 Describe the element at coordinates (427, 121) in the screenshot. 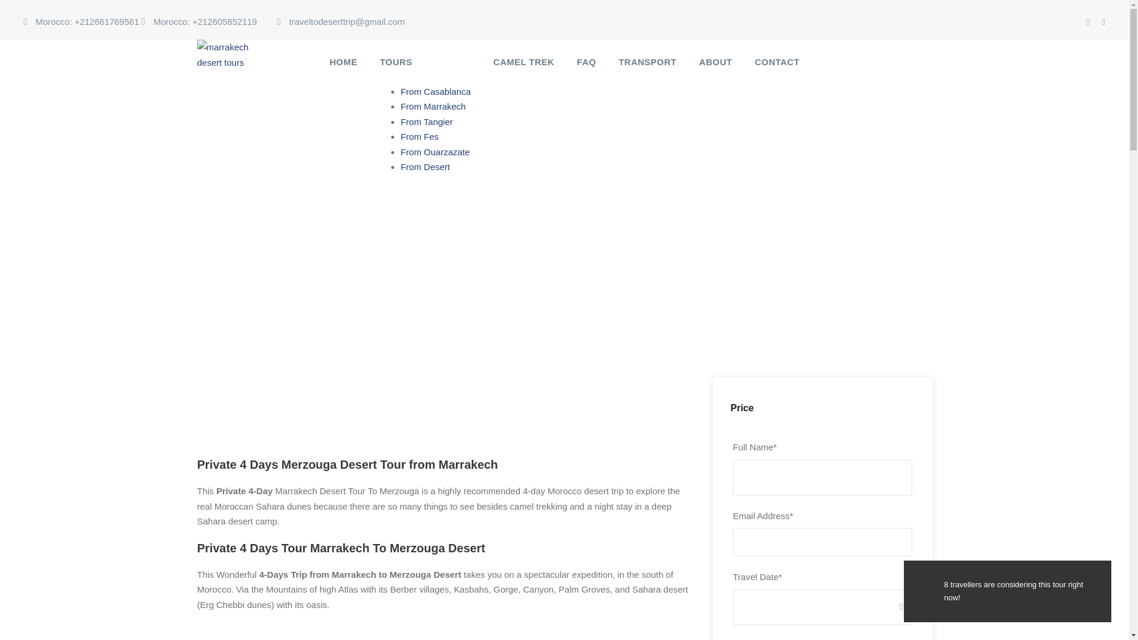

I see `From Tangier` at that location.